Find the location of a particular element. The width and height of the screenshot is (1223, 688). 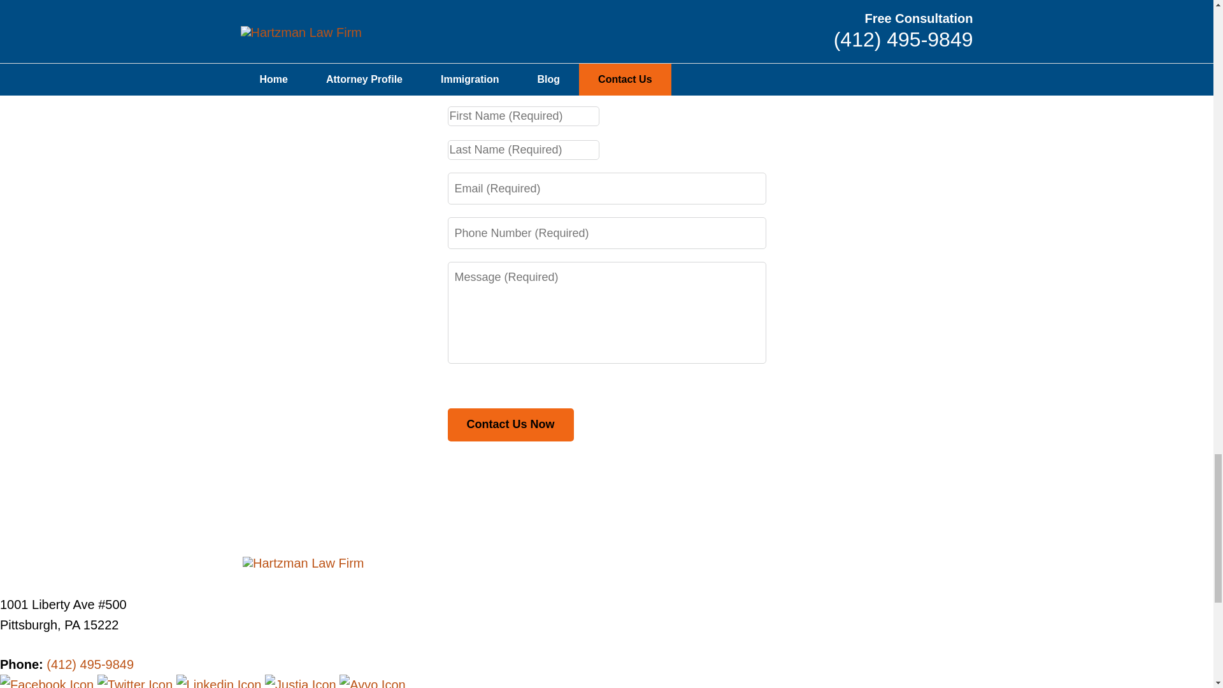

Linkedin is located at coordinates (220, 683).